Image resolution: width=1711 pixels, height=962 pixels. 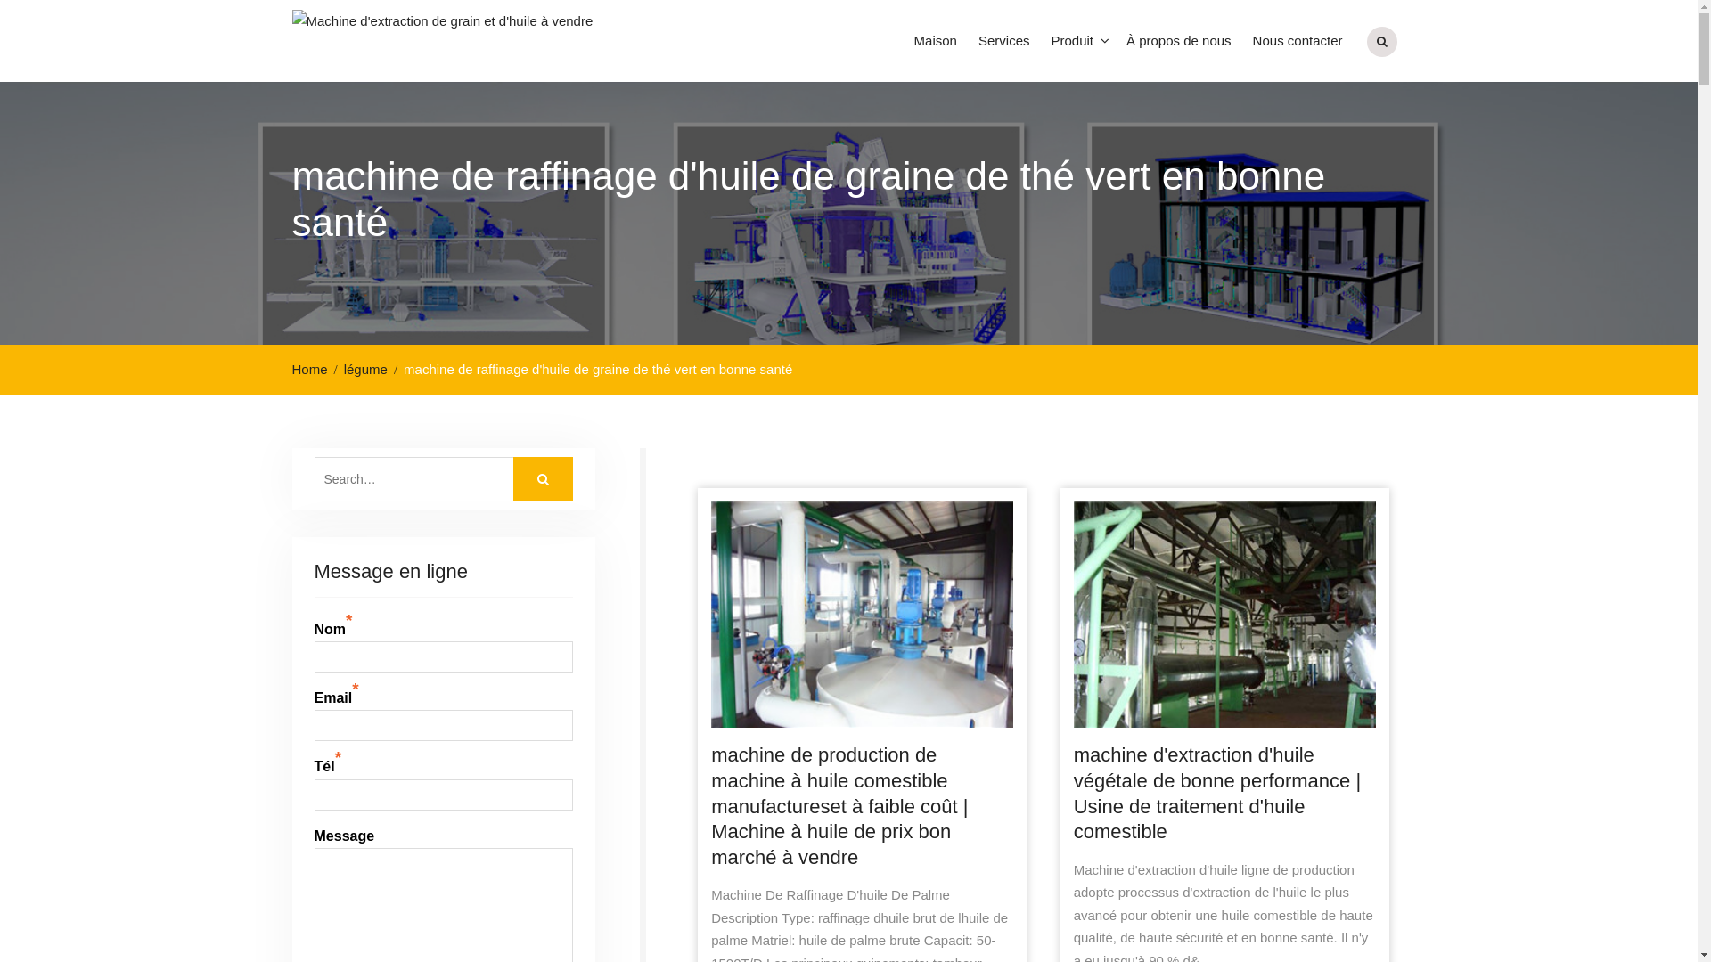 I want to click on Home, so click(x=315, y=369).